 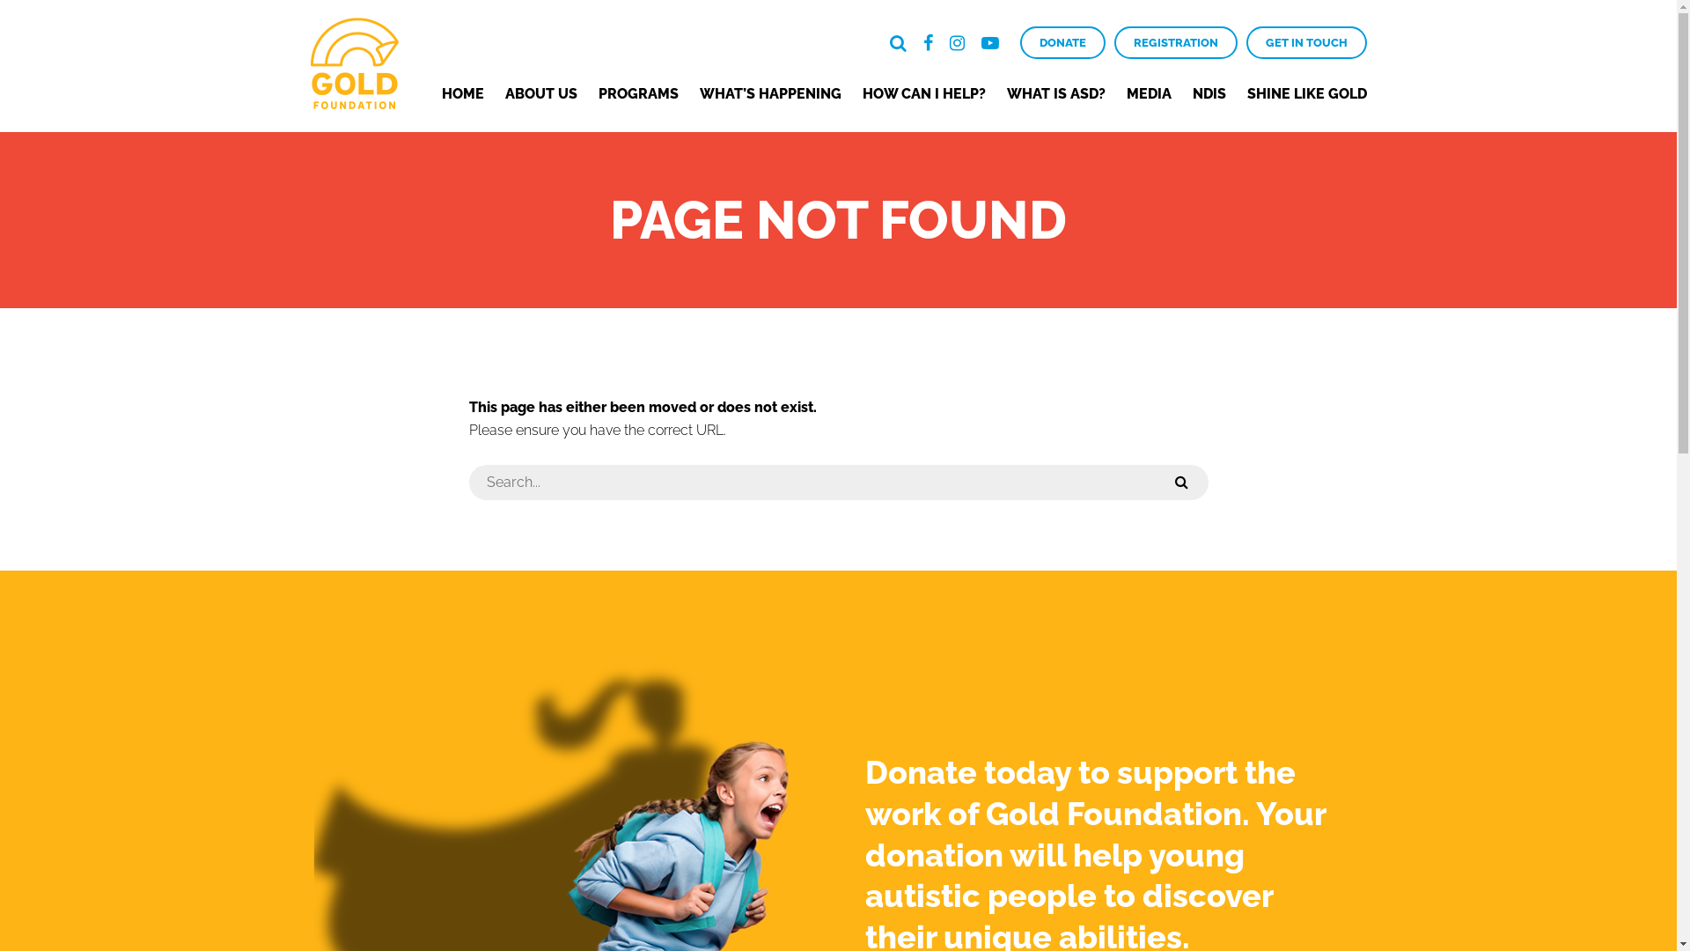 What do you see at coordinates (639, 93) in the screenshot?
I see `PROGRAMS` at bounding box center [639, 93].